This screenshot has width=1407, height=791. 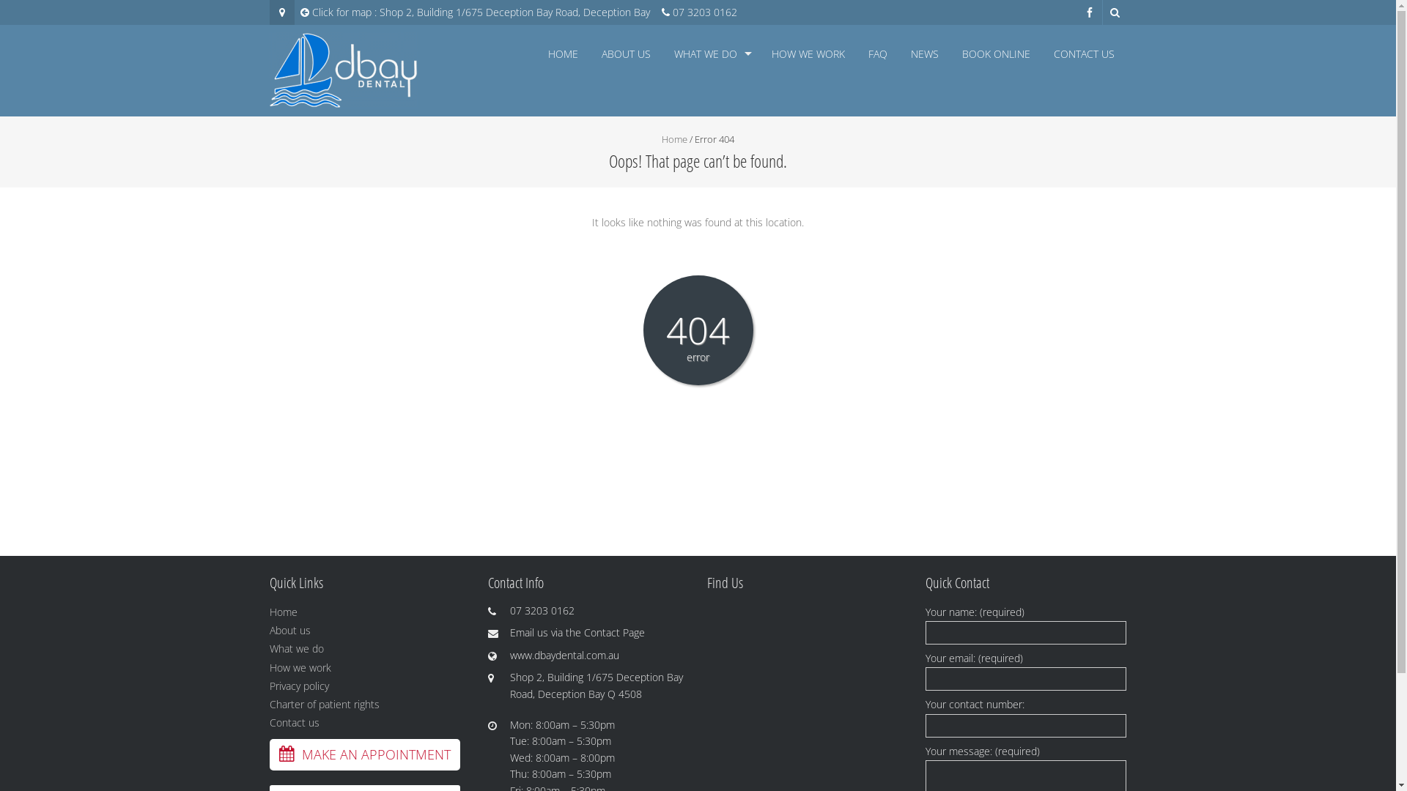 What do you see at coordinates (674, 139) in the screenshot?
I see `Home` at bounding box center [674, 139].